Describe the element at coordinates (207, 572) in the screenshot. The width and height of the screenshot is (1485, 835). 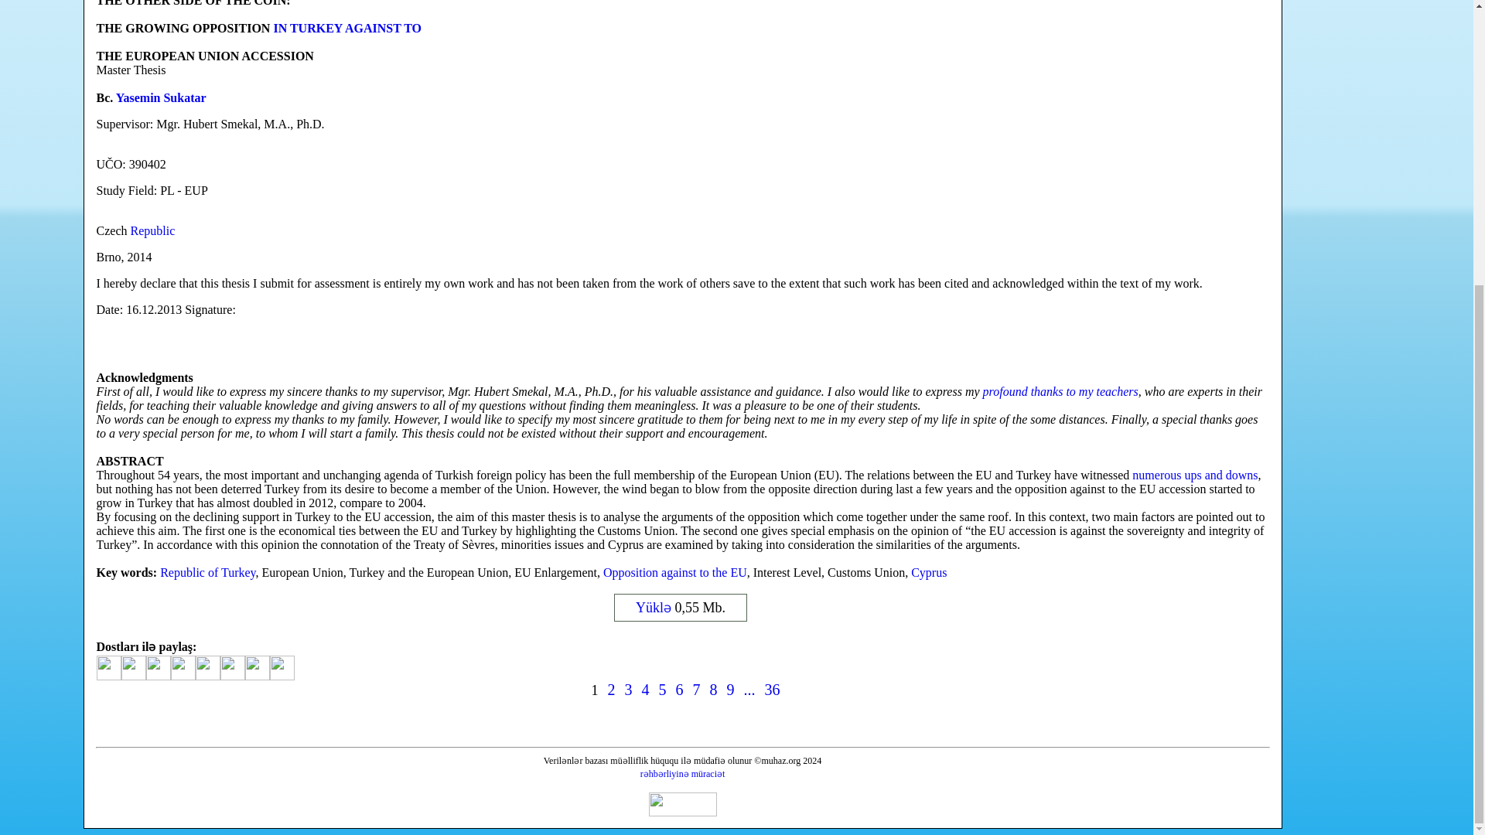
I see `Republic of Turkey` at that location.